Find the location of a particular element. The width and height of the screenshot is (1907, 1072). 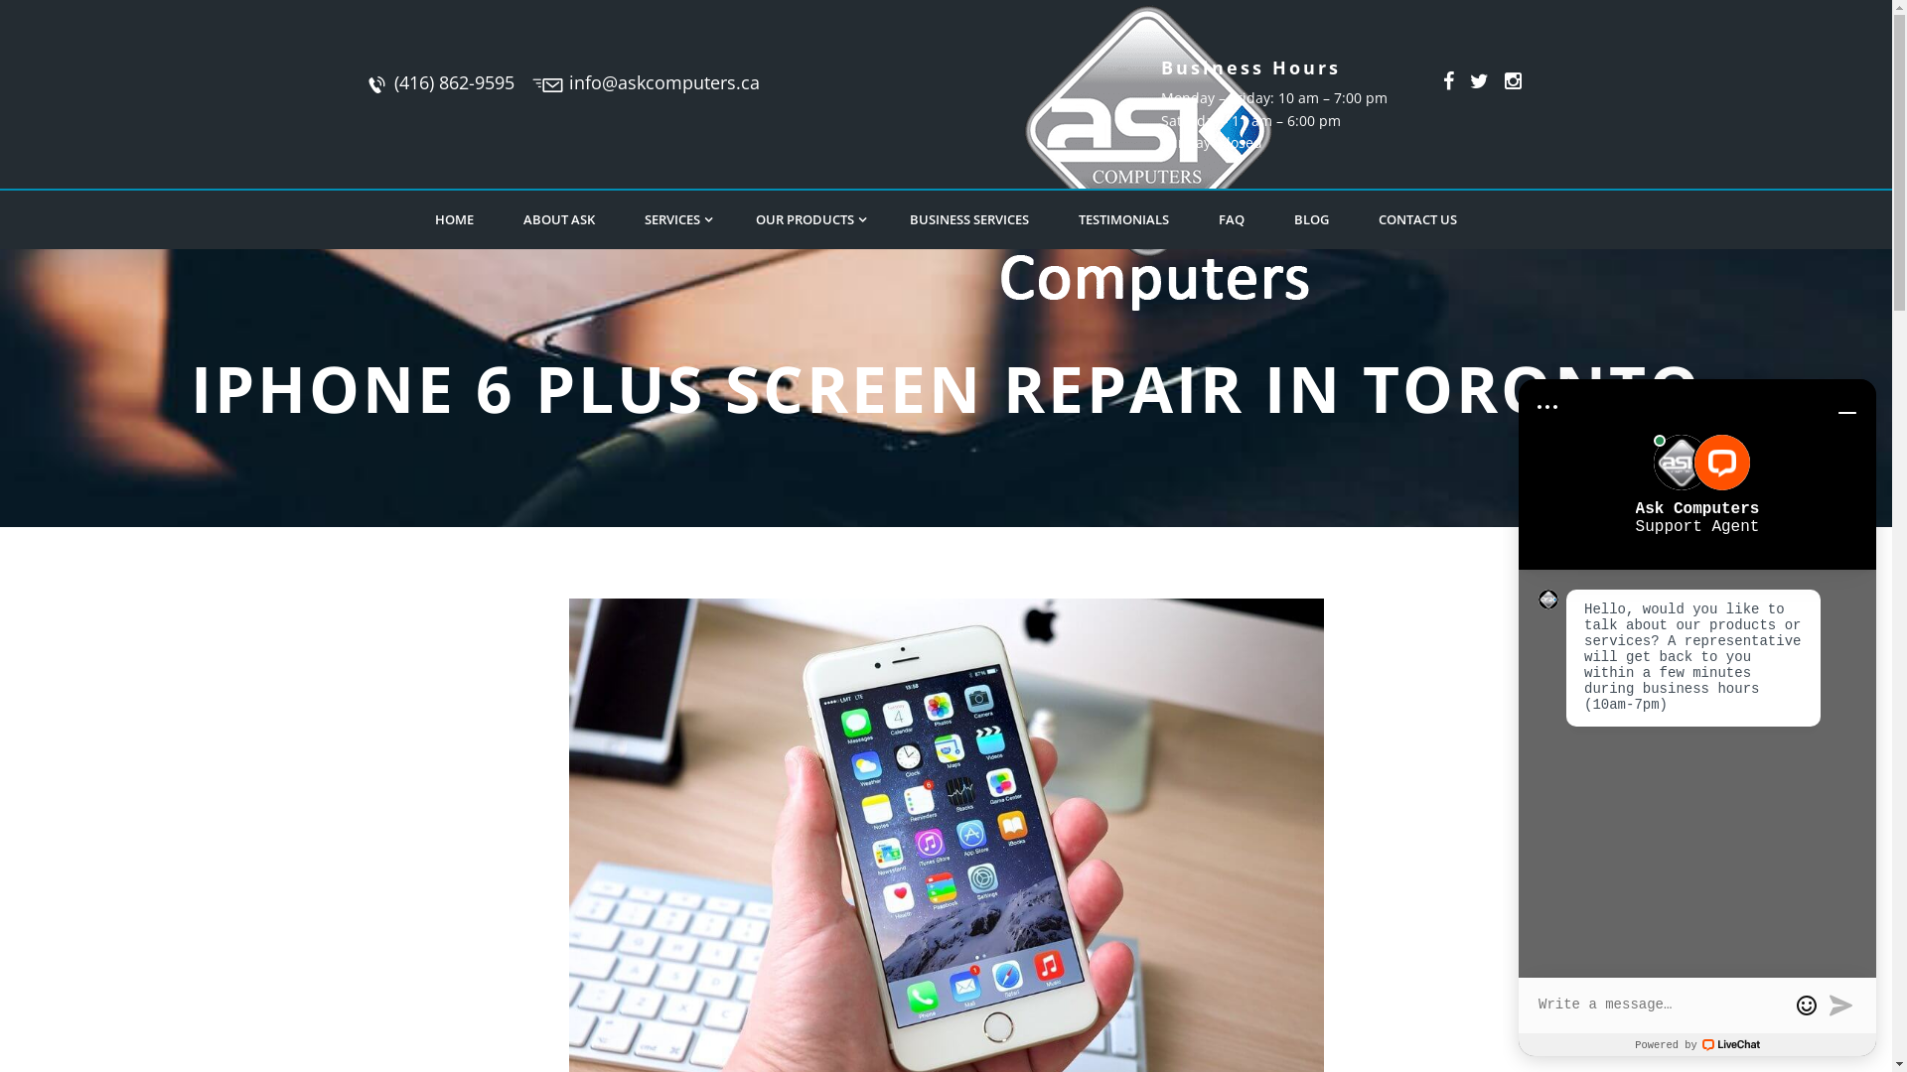

OUR PRODUCTS is located at coordinates (808, 220).